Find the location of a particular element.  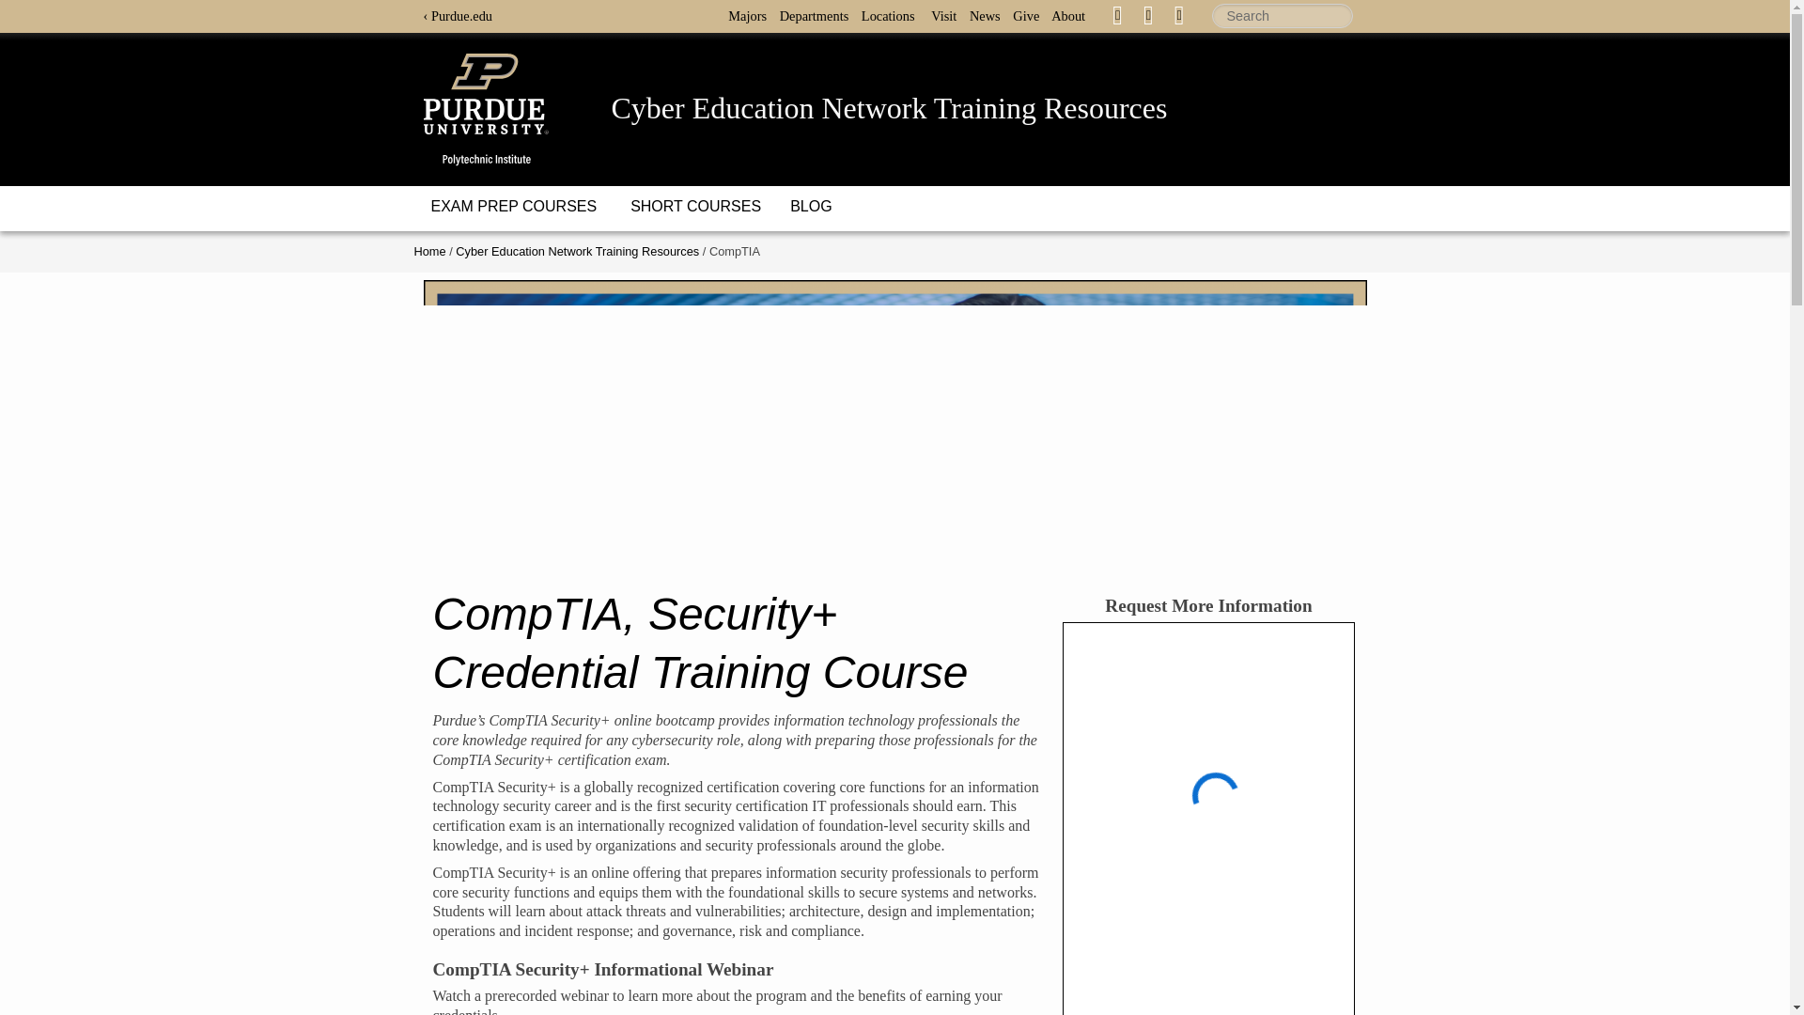

Link to facebook is located at coordinates (1117, 13).